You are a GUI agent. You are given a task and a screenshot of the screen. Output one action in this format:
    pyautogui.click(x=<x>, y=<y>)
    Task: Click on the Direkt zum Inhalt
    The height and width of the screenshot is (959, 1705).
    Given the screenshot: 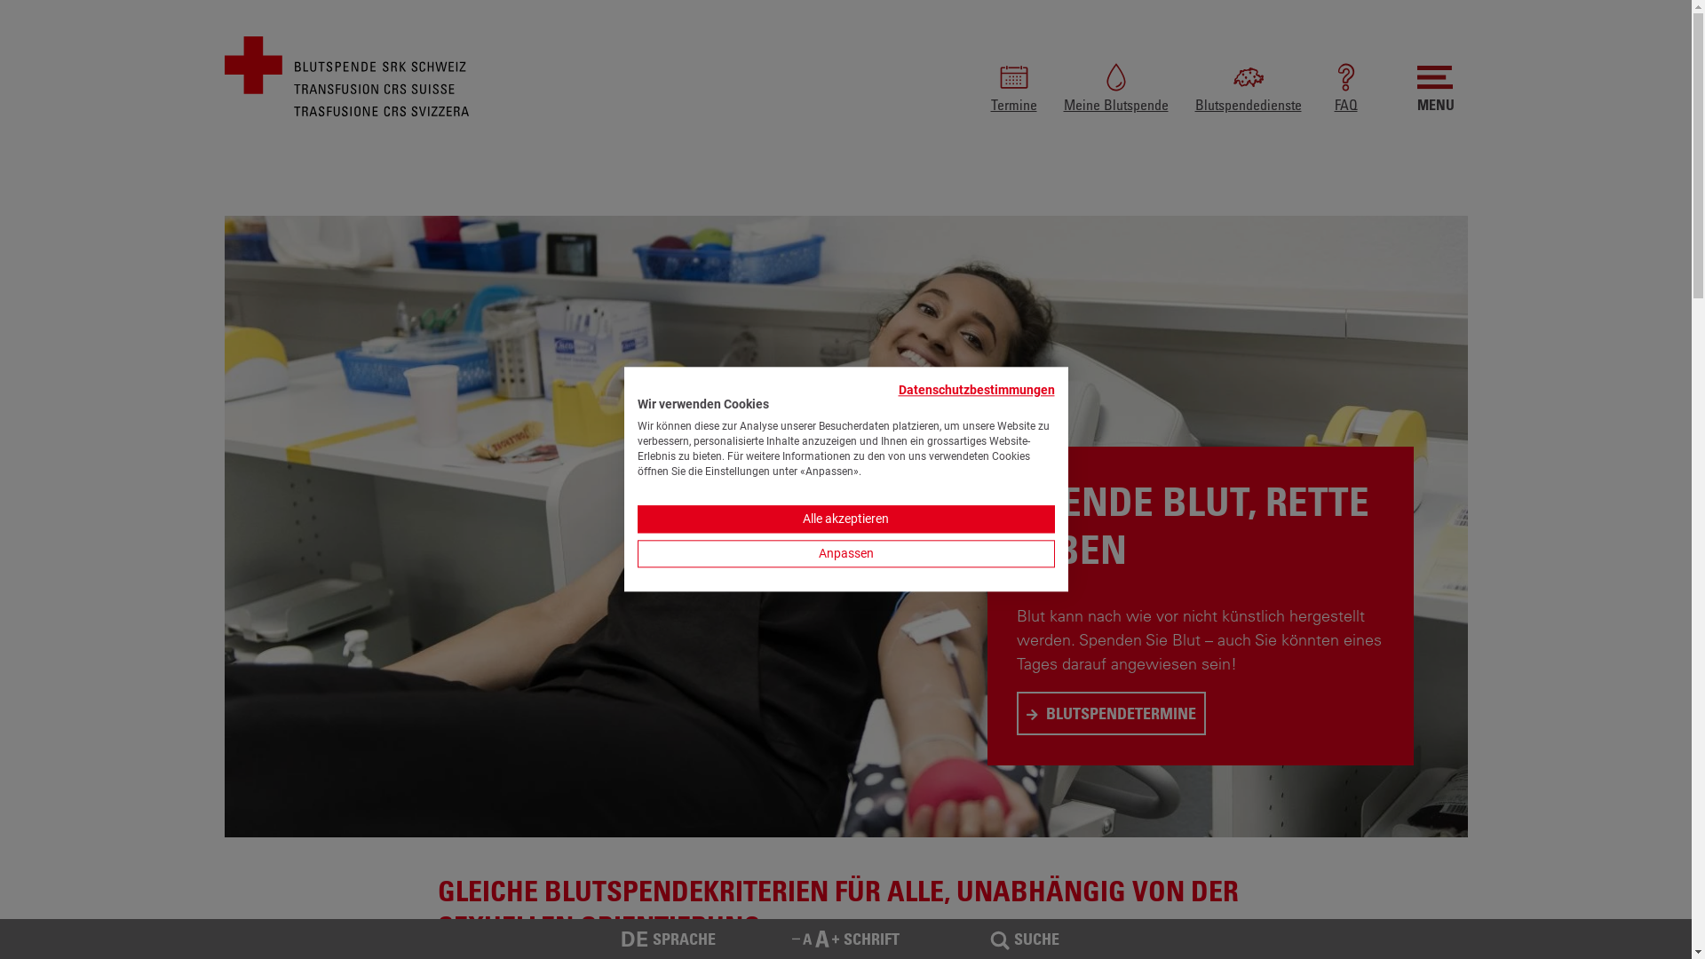 What is the action you would take?
    pyautogui.click(x=0, y=215)
    